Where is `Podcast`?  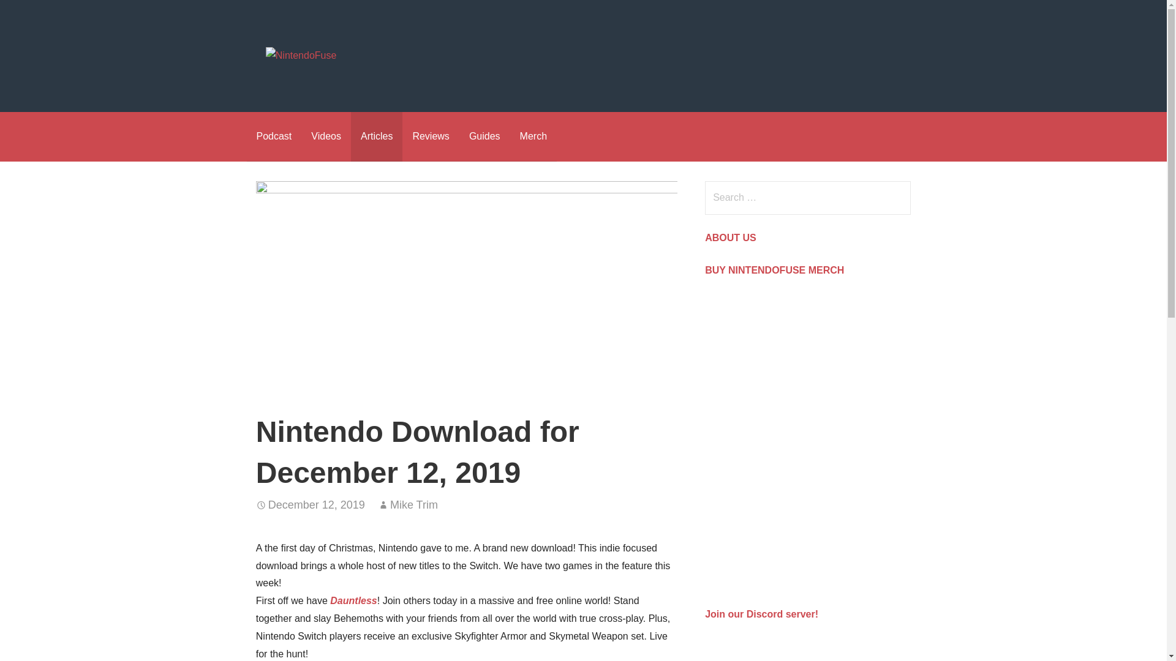
Podcast is located at coordinates (273, 136).